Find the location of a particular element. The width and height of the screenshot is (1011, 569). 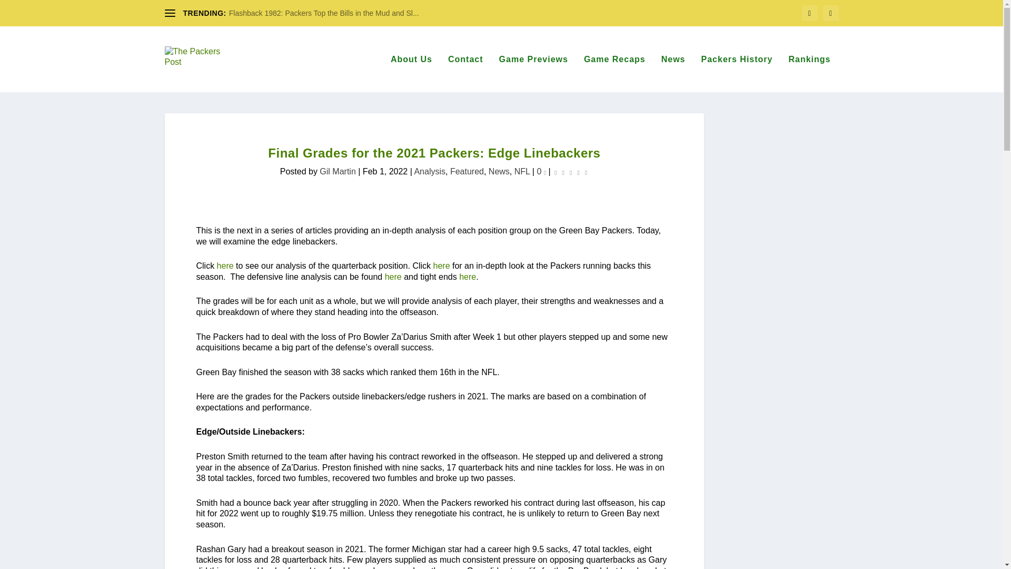

Analysis is located at coordinates (430, 171).